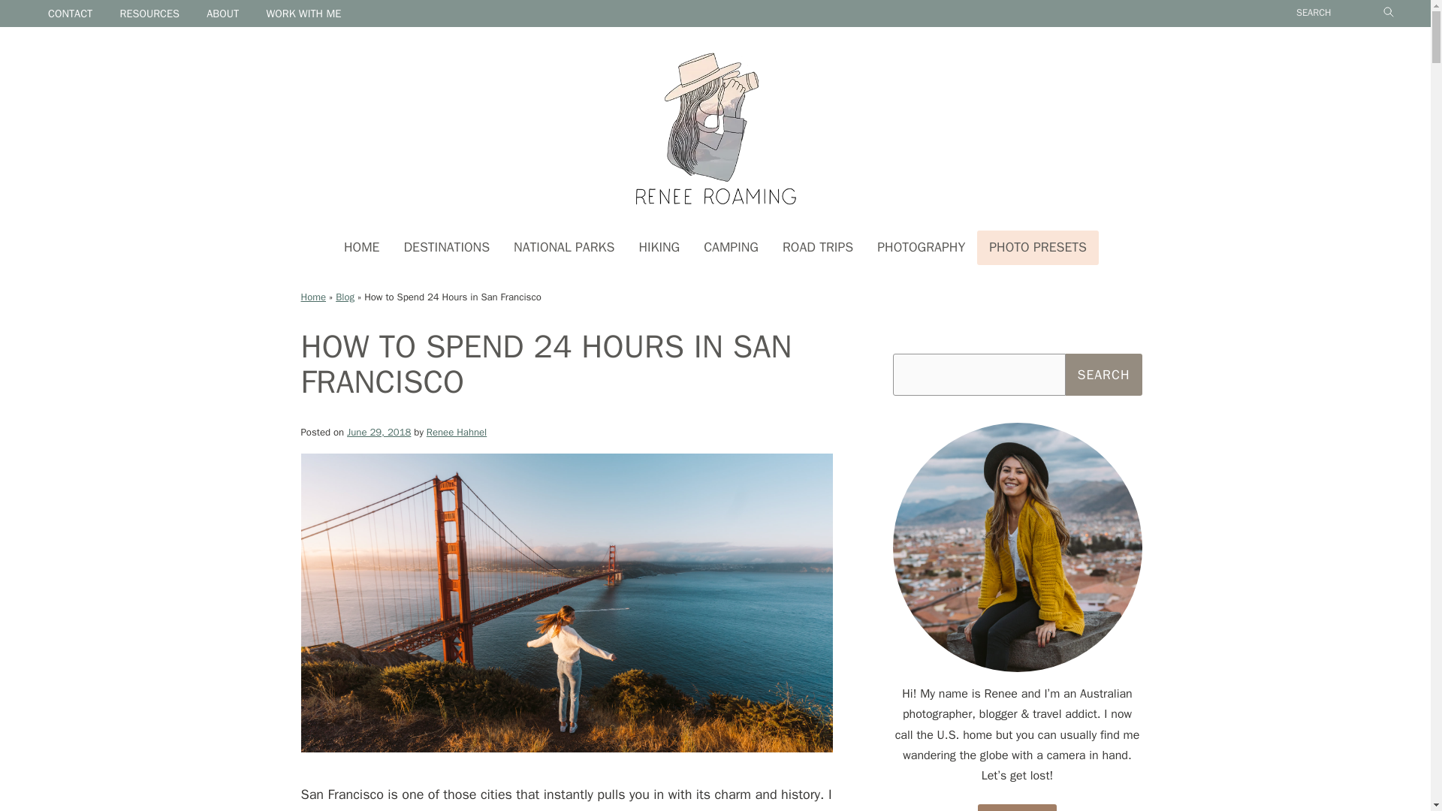 Image resolution: width=1442 pixels, height=811 pixels. I want to click on NATIONAL PARKS, so click(563, 248).